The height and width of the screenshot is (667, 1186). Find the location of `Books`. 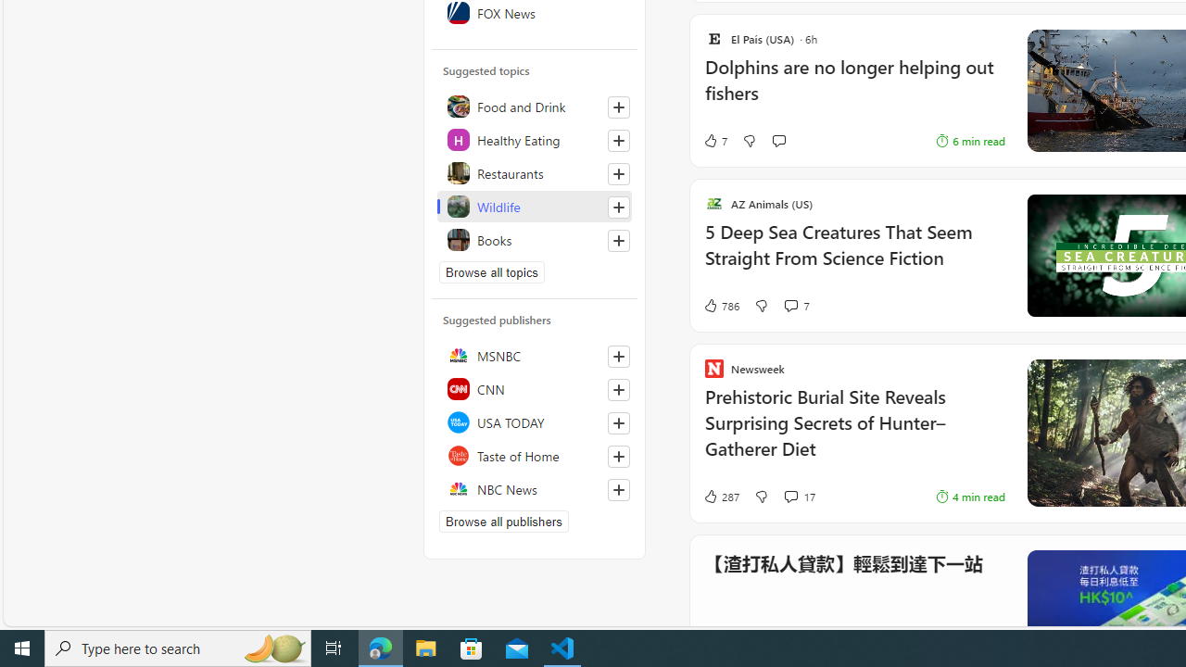

Books is located at coordinates (535, 239).